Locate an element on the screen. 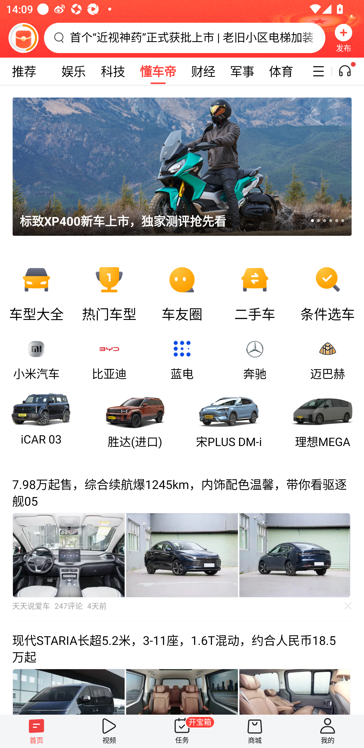 This screenshot has width=364, height=748. 听一听开关 is located at coordinates (349, 71).